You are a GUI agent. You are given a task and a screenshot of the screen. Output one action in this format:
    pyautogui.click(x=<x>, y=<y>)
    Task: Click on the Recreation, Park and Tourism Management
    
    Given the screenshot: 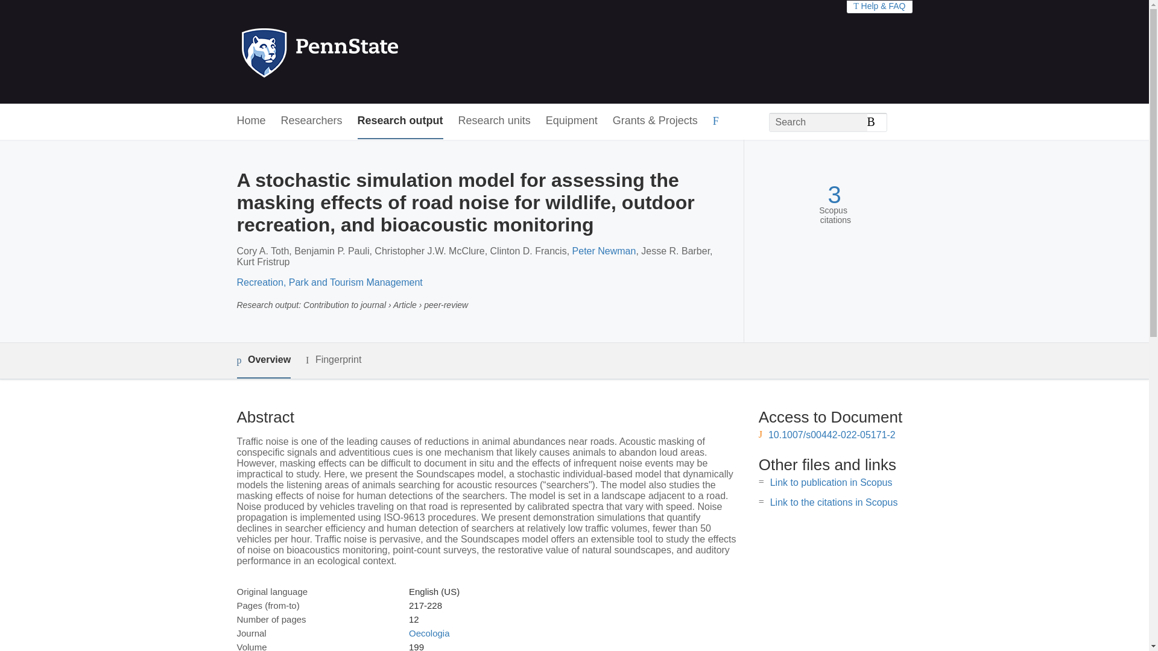 What is the action you would take?
    pyautogui.click(x=329, y=282)
    